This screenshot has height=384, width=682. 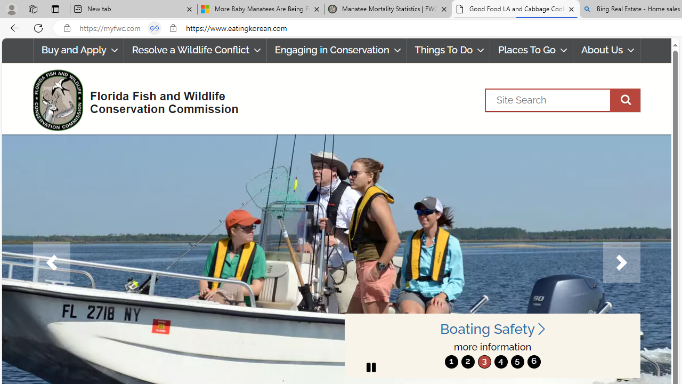 I want to click on About Us, so click(x=607, y=50).